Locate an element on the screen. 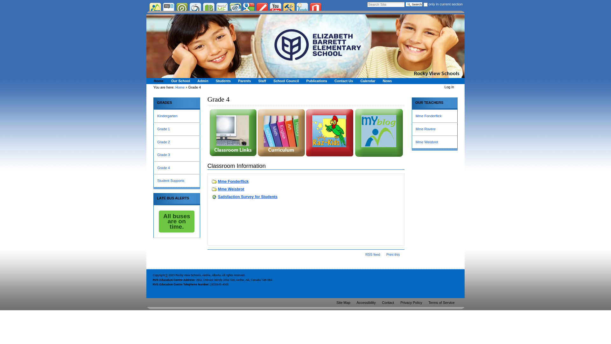 Image resolution: width=611 pixels, height=344 pixels. School Council is located at coordinates (285, 81).